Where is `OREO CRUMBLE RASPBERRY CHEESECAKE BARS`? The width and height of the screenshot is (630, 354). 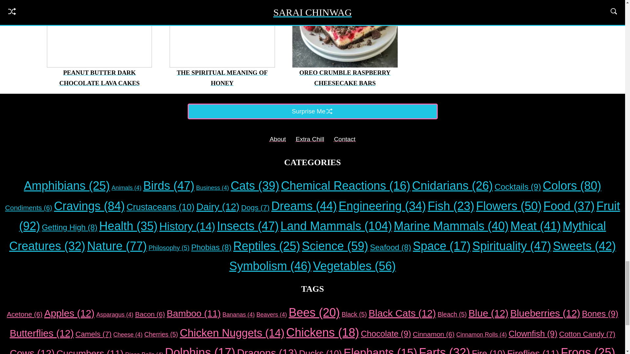
OREO CRUMBLE RASPBERRY CHEESECAKE BARS is located at coordinates (345, 77).